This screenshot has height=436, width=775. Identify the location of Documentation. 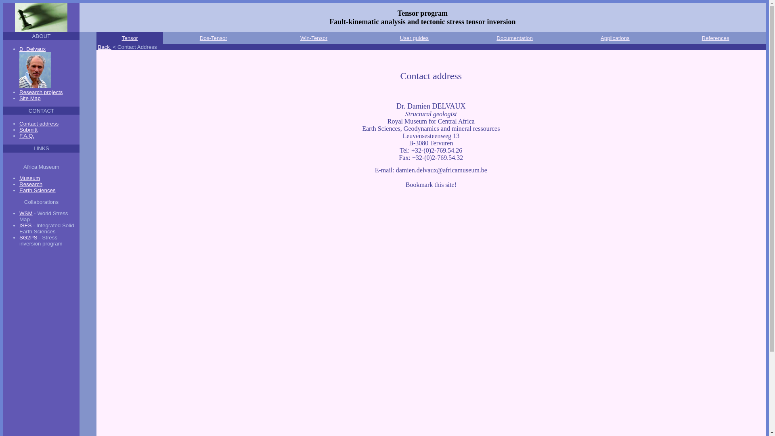
(515, 38).